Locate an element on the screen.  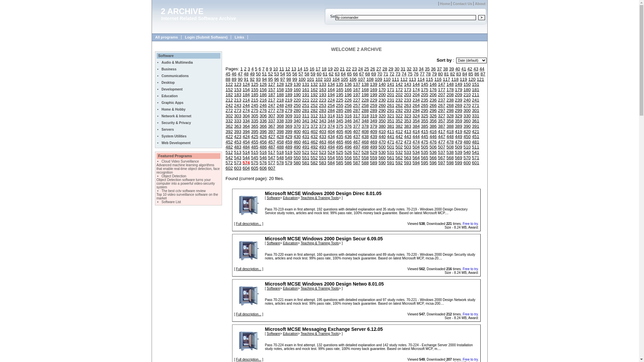
358 is located at coordinates (450, 121).